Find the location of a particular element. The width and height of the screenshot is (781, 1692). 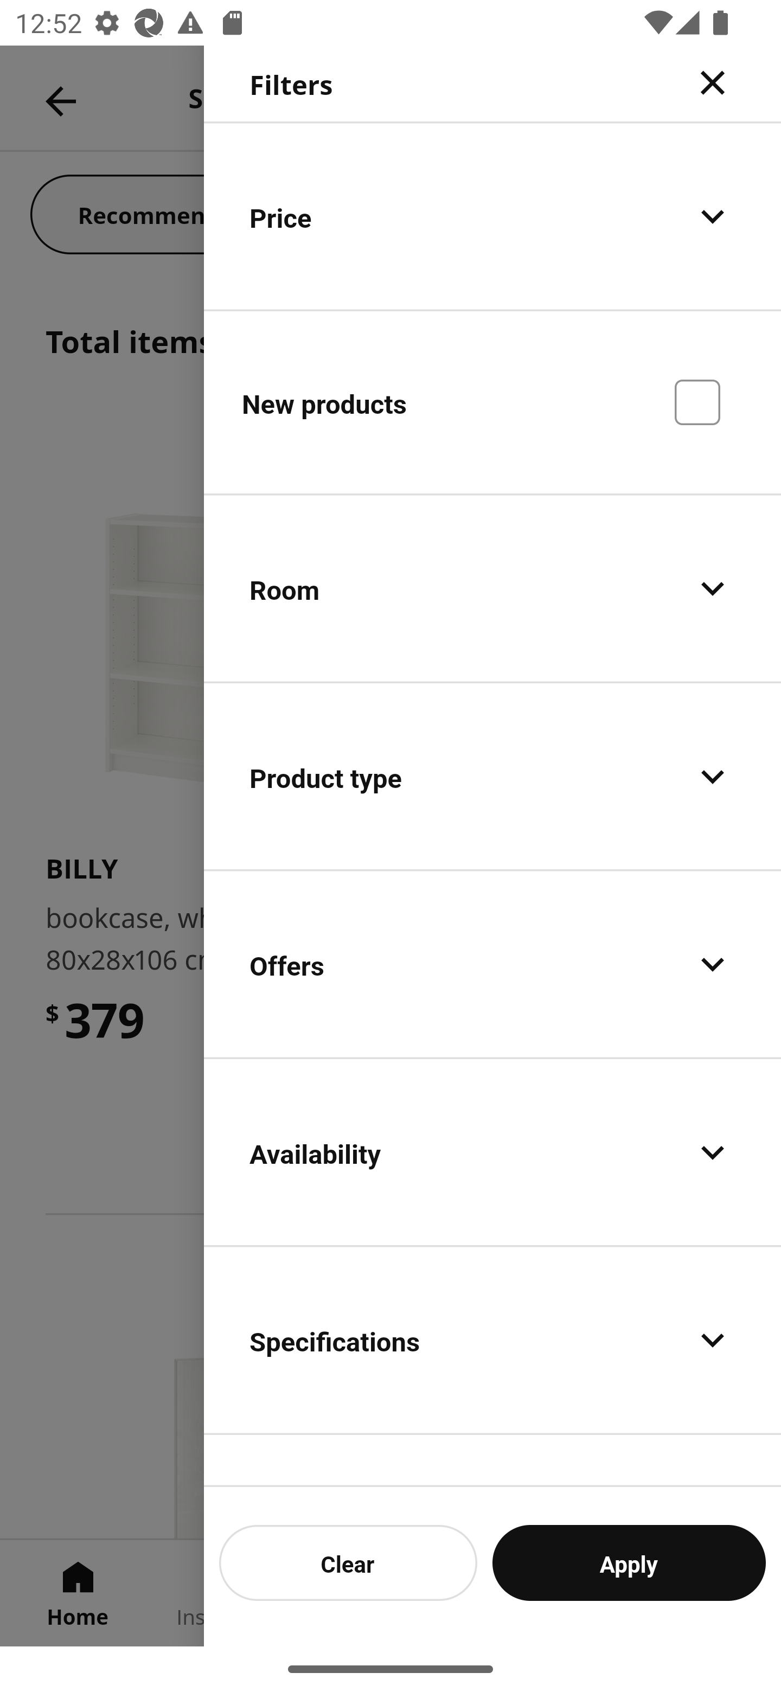

New products is located at coordinates (492, 401).